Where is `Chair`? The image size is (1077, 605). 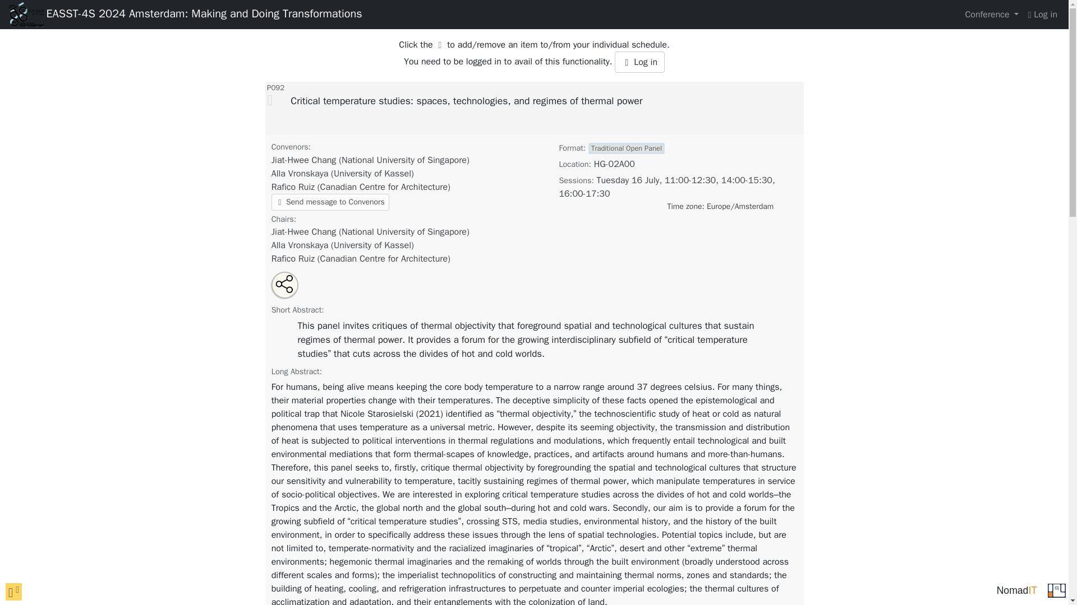
Chair is located at coordinates (342, 245).